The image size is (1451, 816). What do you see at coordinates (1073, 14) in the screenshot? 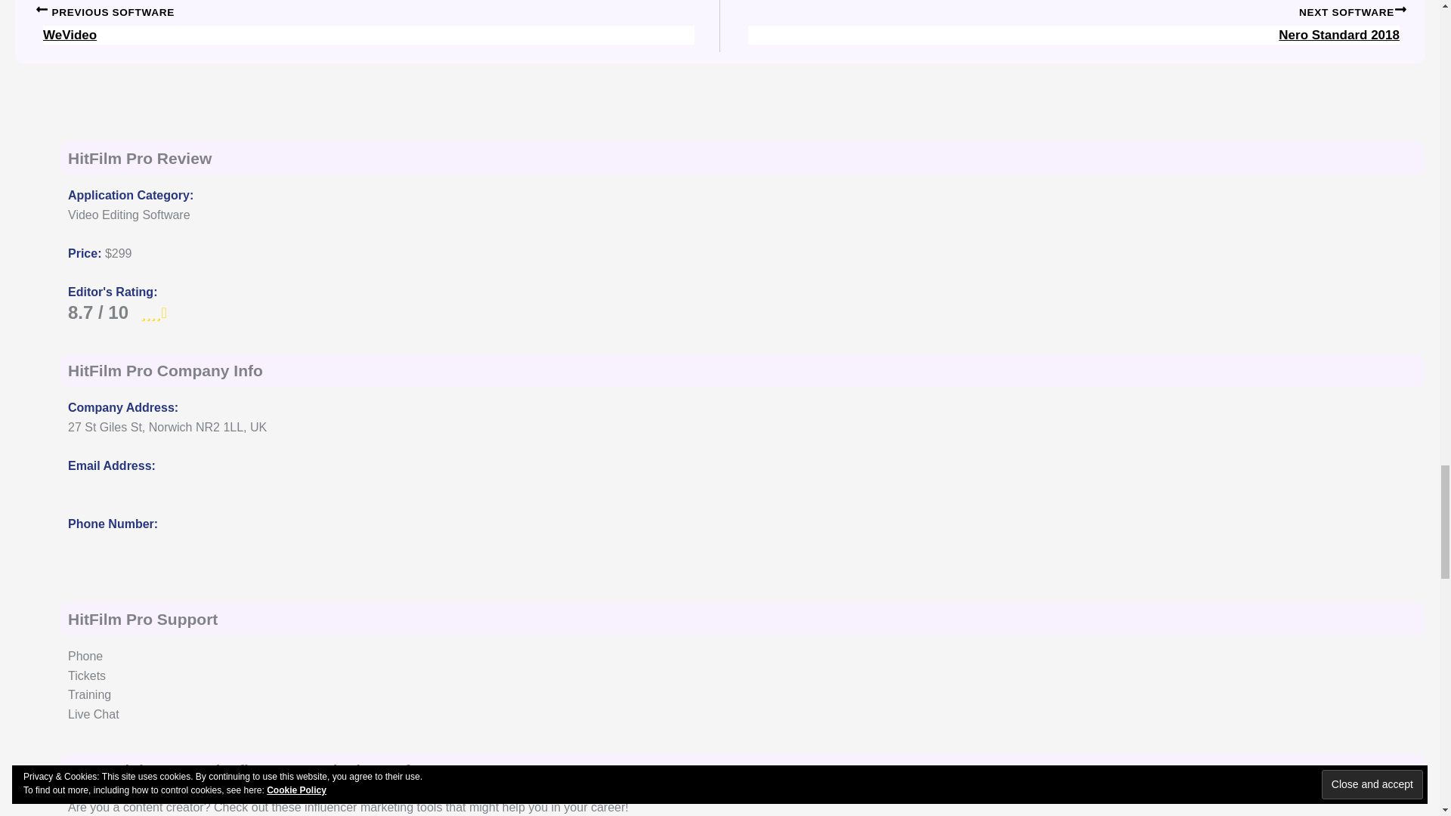
I see `Nero Standard 2018` at bounding box center [1073, 14].